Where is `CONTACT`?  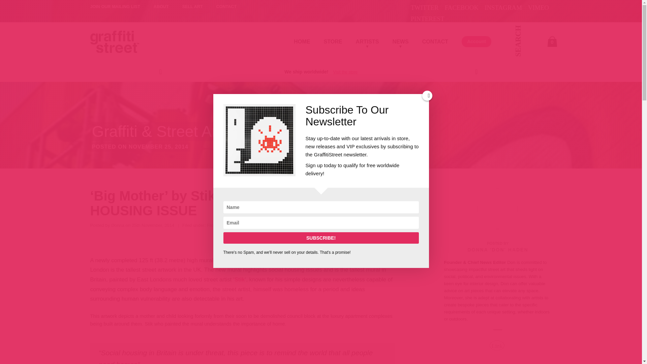 CONTACT is located at coordinates (226, 7).